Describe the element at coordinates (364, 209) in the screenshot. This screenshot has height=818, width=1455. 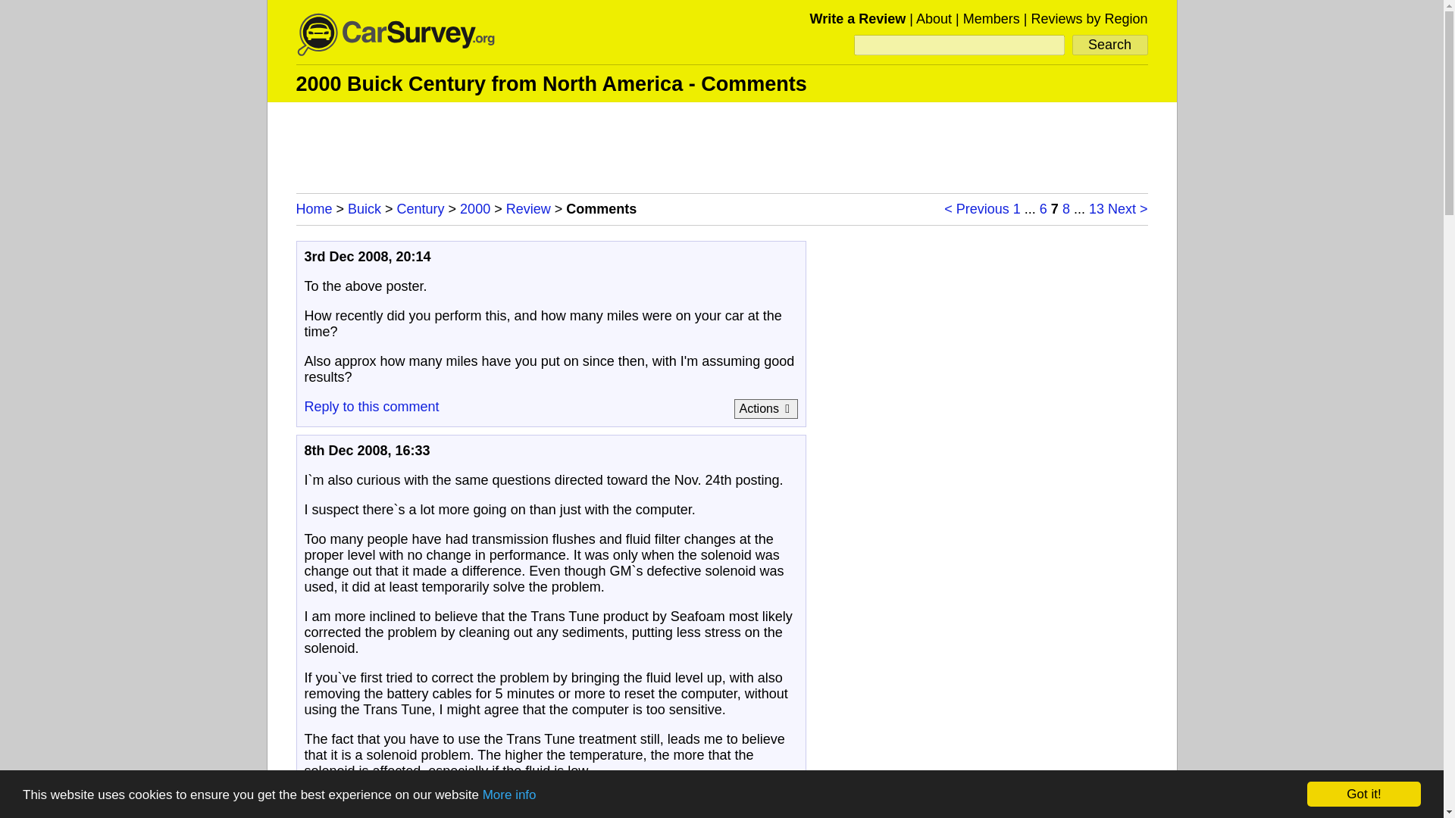
I see `Buick` at that location.